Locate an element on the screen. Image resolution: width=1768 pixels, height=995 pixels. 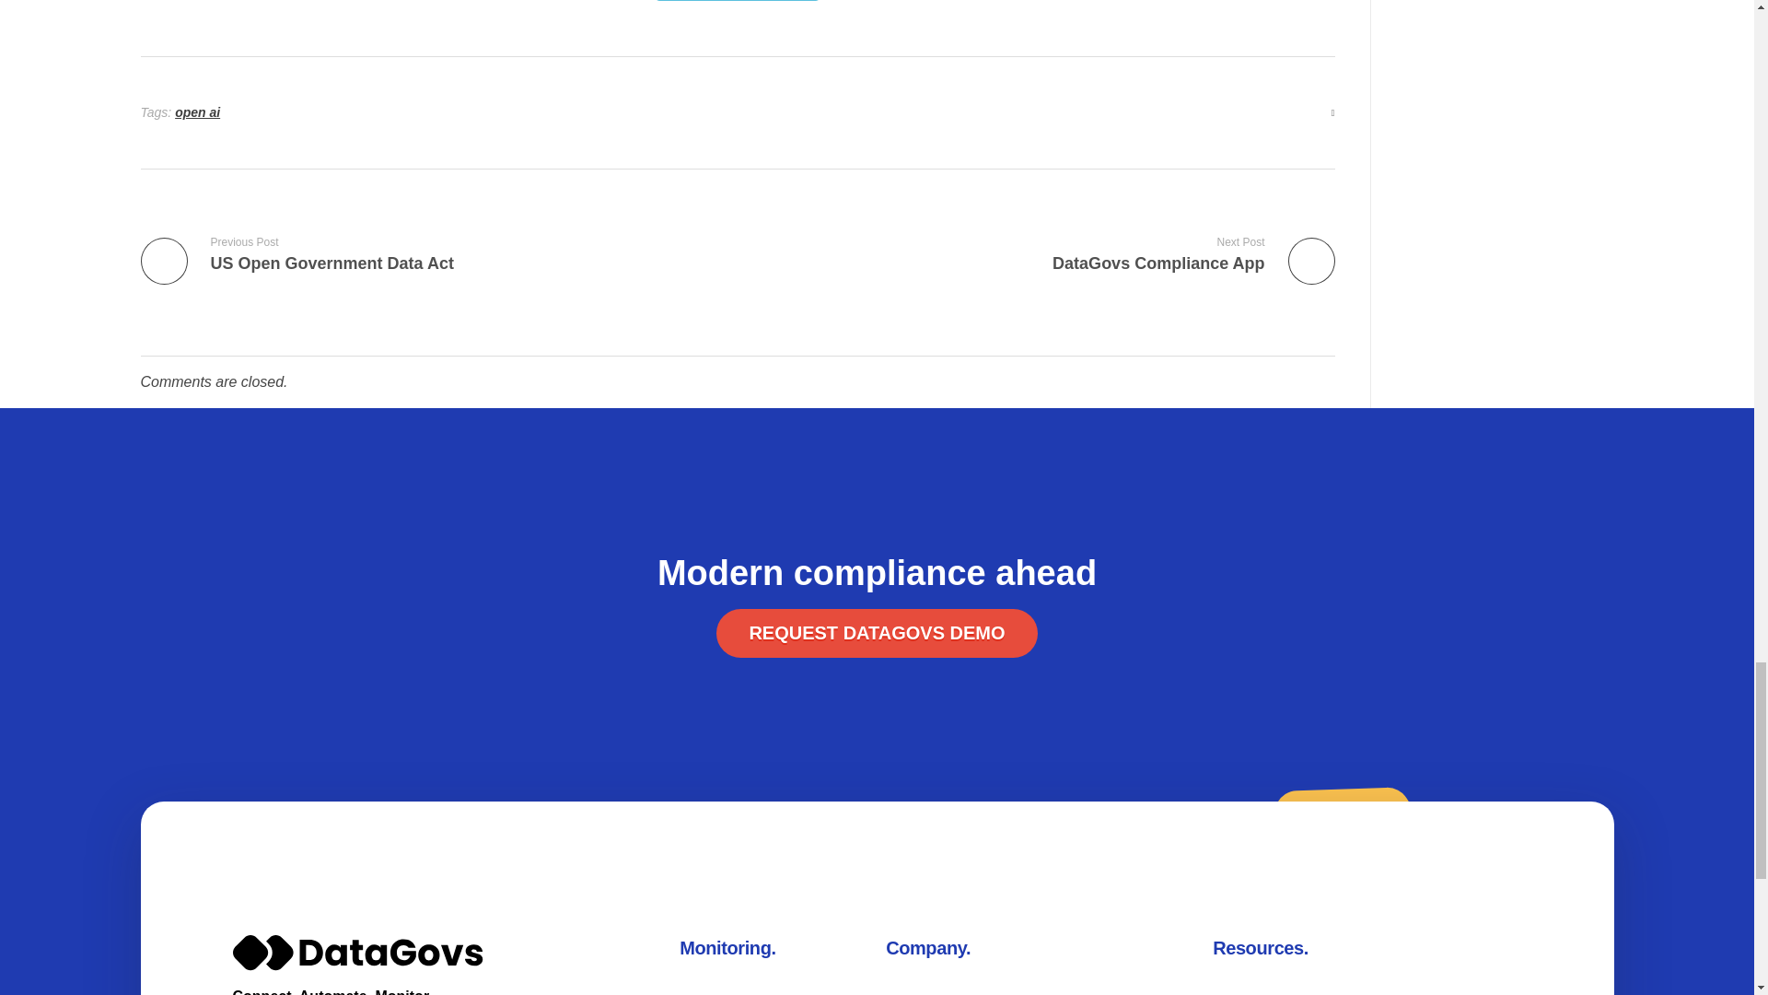
REQUEST DATAGOVS DEMO is located at coordinates (876, 632).